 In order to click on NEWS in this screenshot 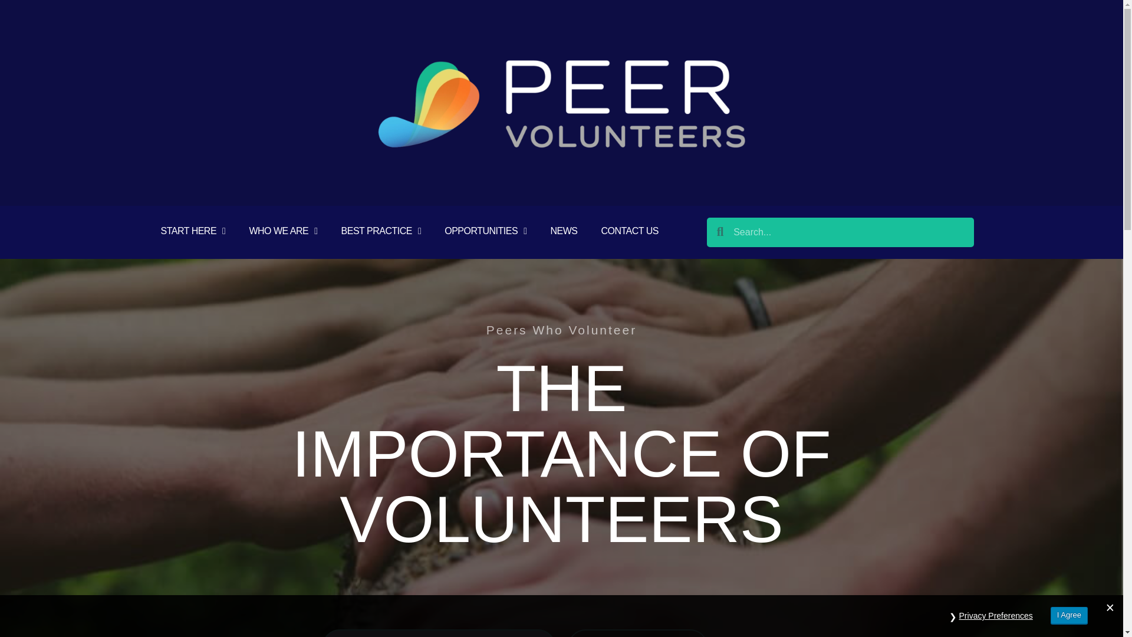, I will do `click(564, 231)`.